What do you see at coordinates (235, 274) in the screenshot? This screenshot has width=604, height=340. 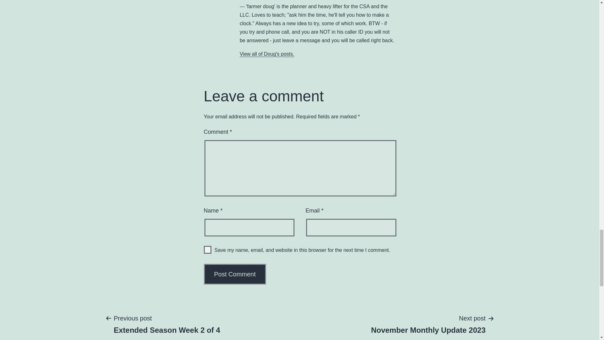 I see `Post Comment` at bounding box center [235, 274].